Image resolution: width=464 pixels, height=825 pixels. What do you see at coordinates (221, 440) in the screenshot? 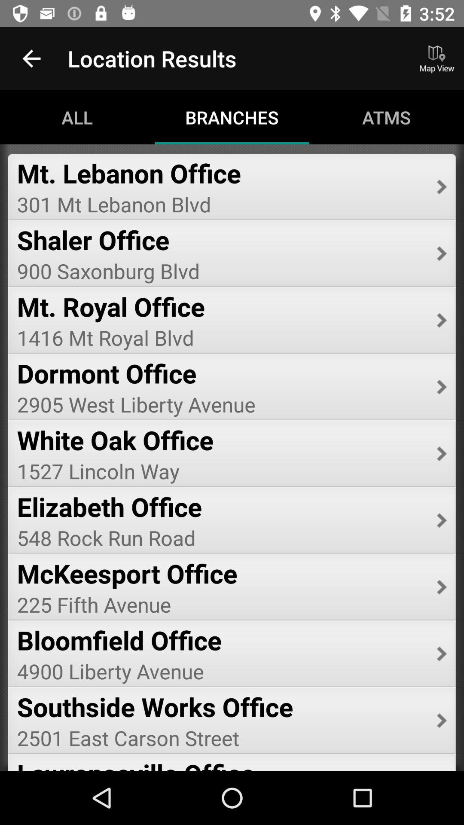
I see `launch white oak office item` at bounding box center [221, 440].